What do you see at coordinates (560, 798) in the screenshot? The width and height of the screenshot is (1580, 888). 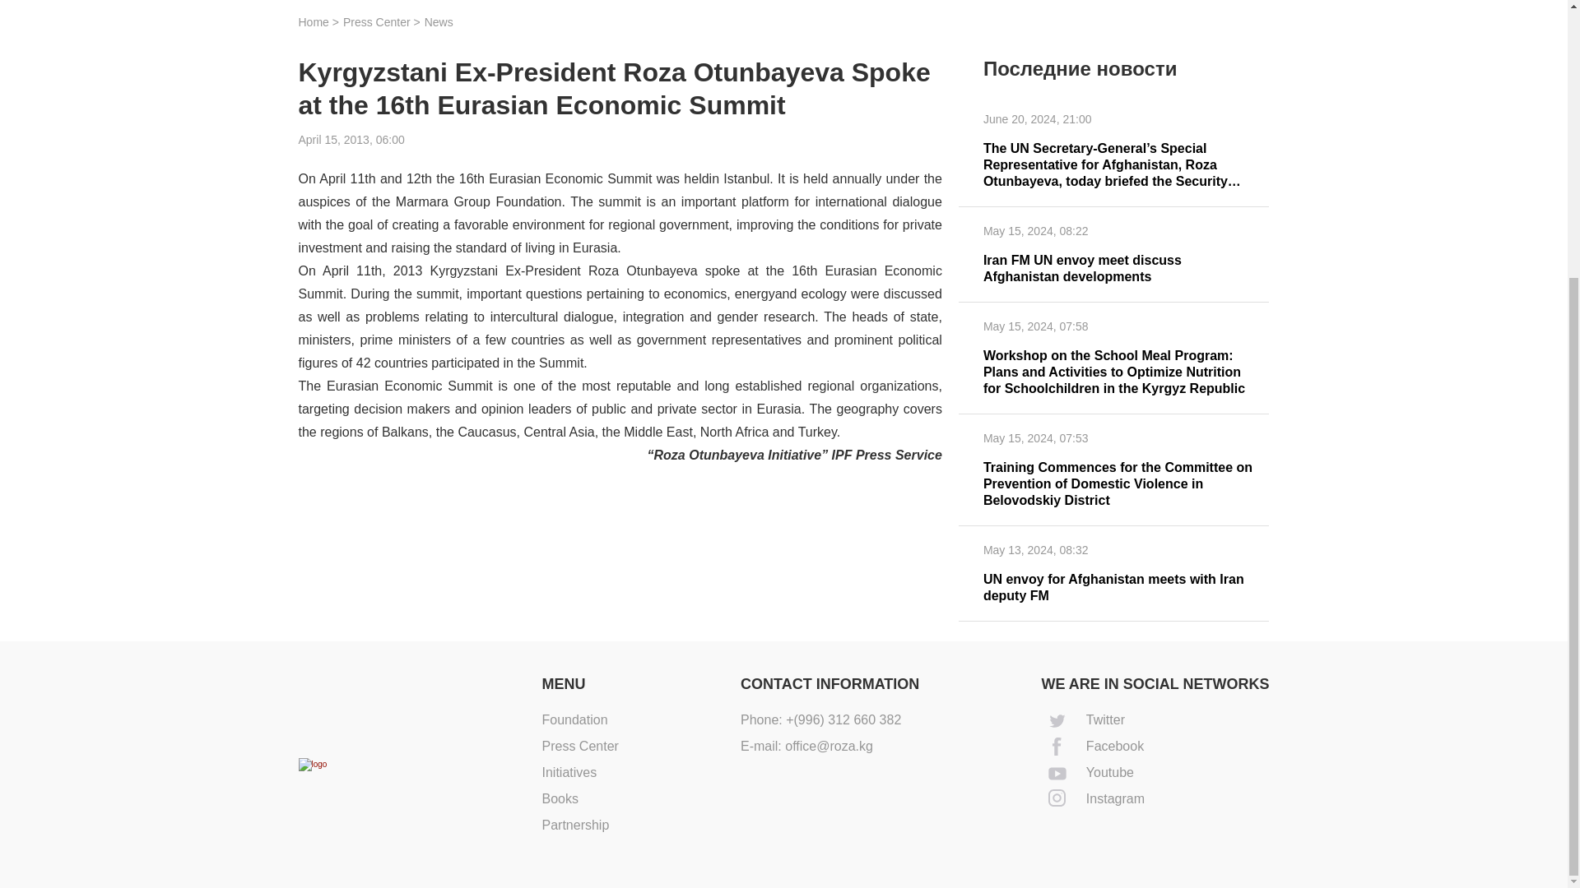 I see `Books` at bounding box center [560, 798].